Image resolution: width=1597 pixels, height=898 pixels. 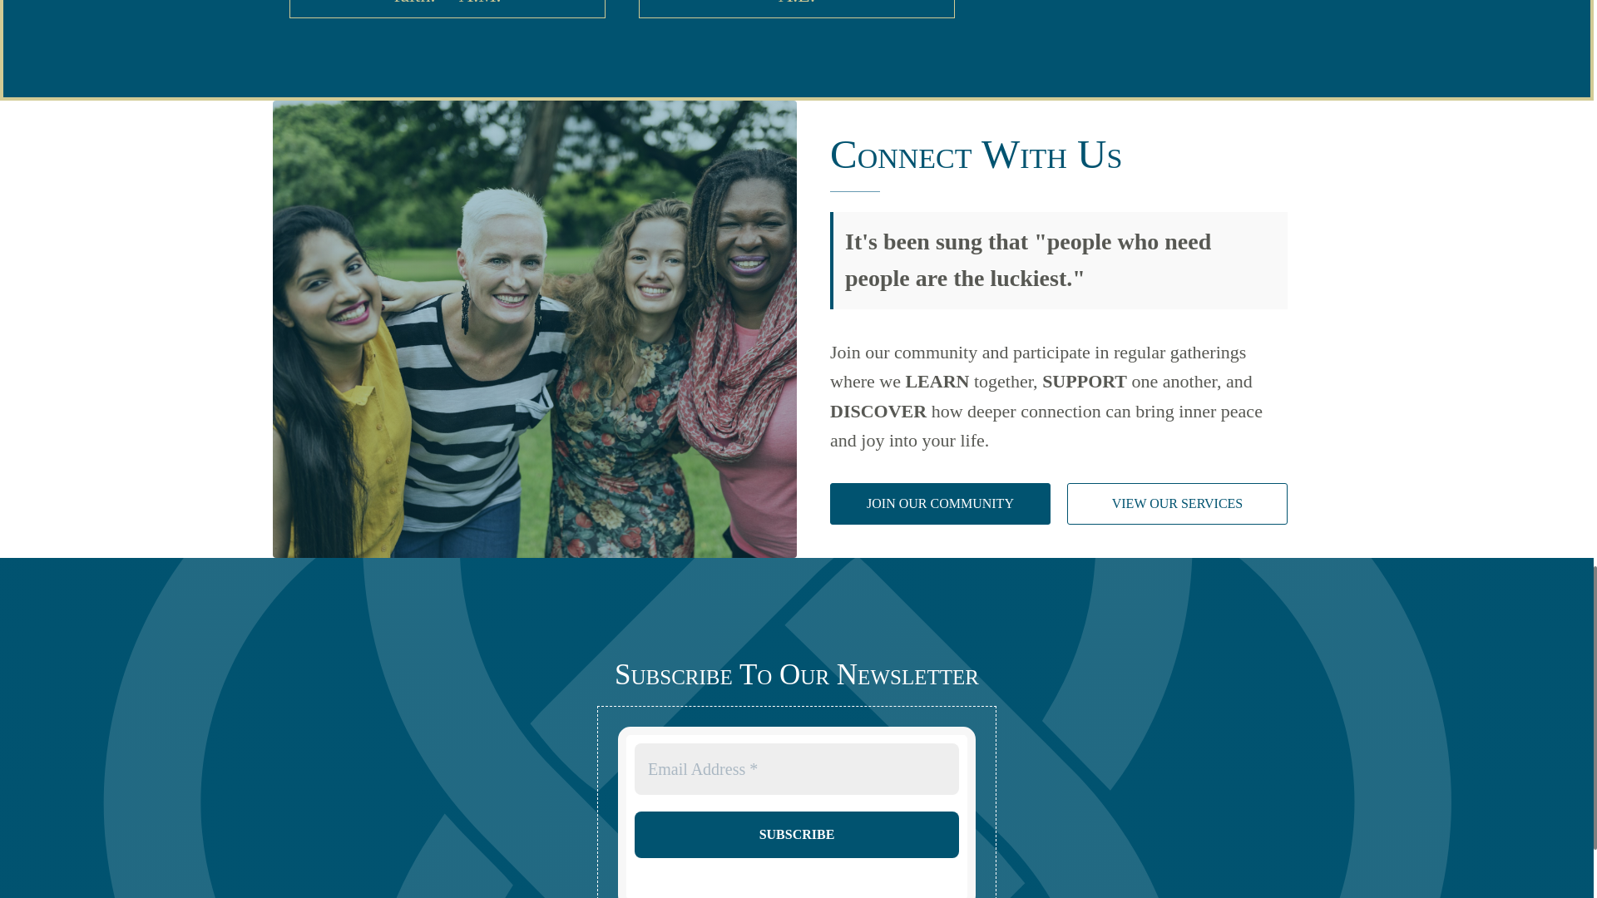 I want to click on SUBSCRIBE, so click(x=797, y=835).